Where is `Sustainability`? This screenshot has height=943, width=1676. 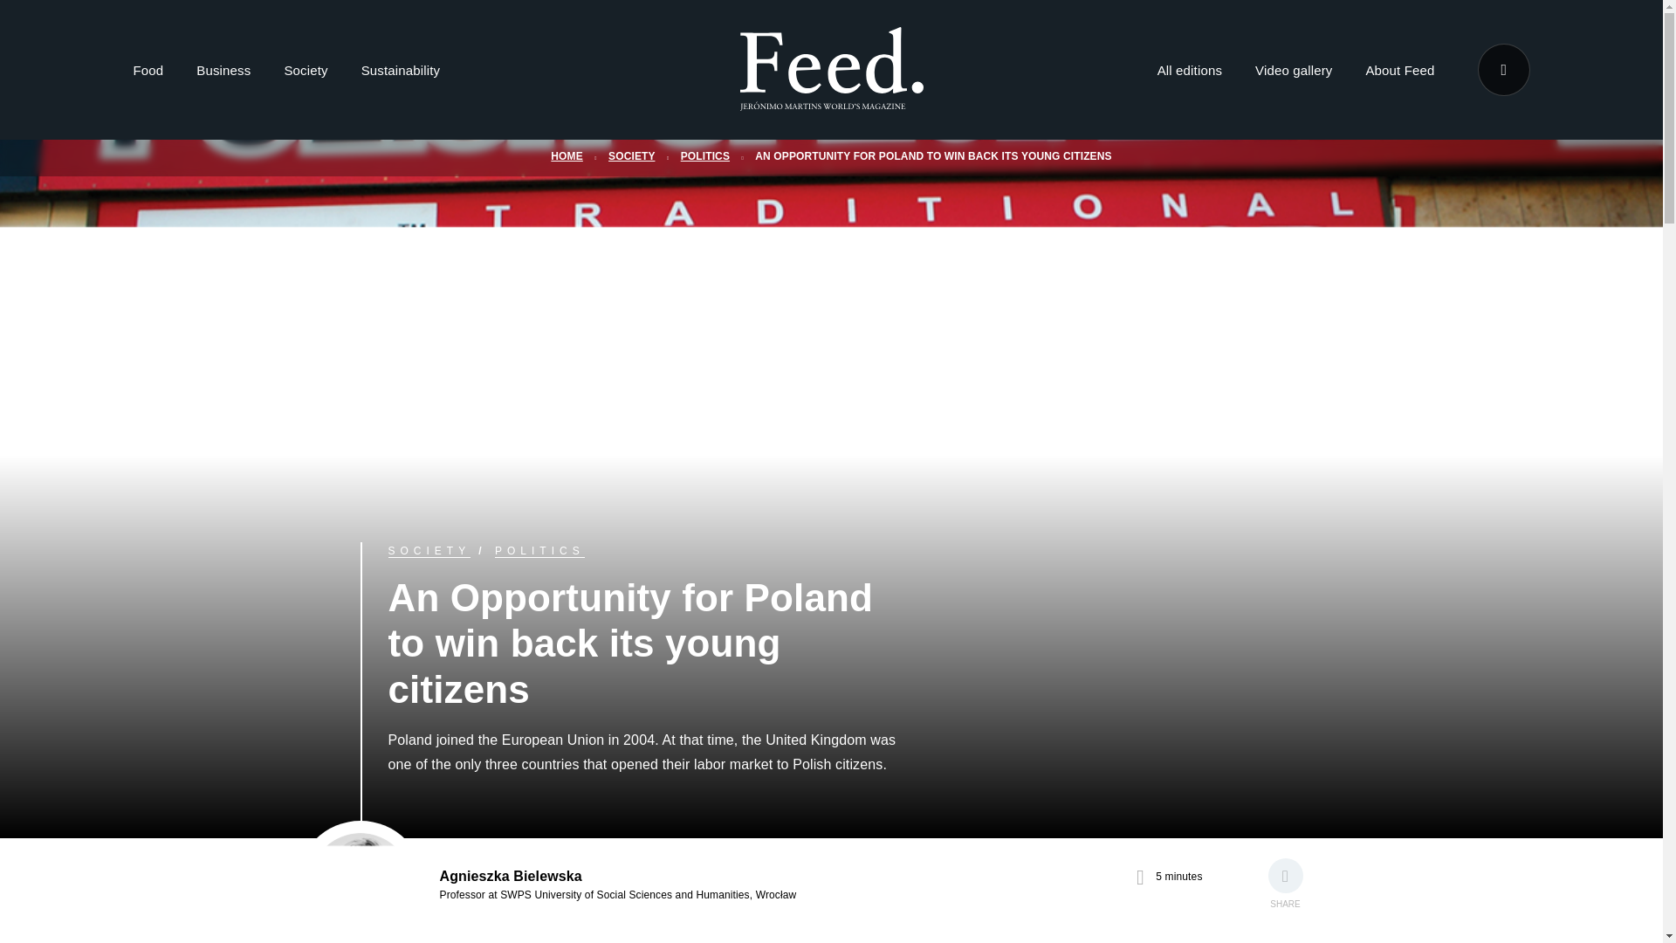
Sustainability is located at coordinates (400, 73).